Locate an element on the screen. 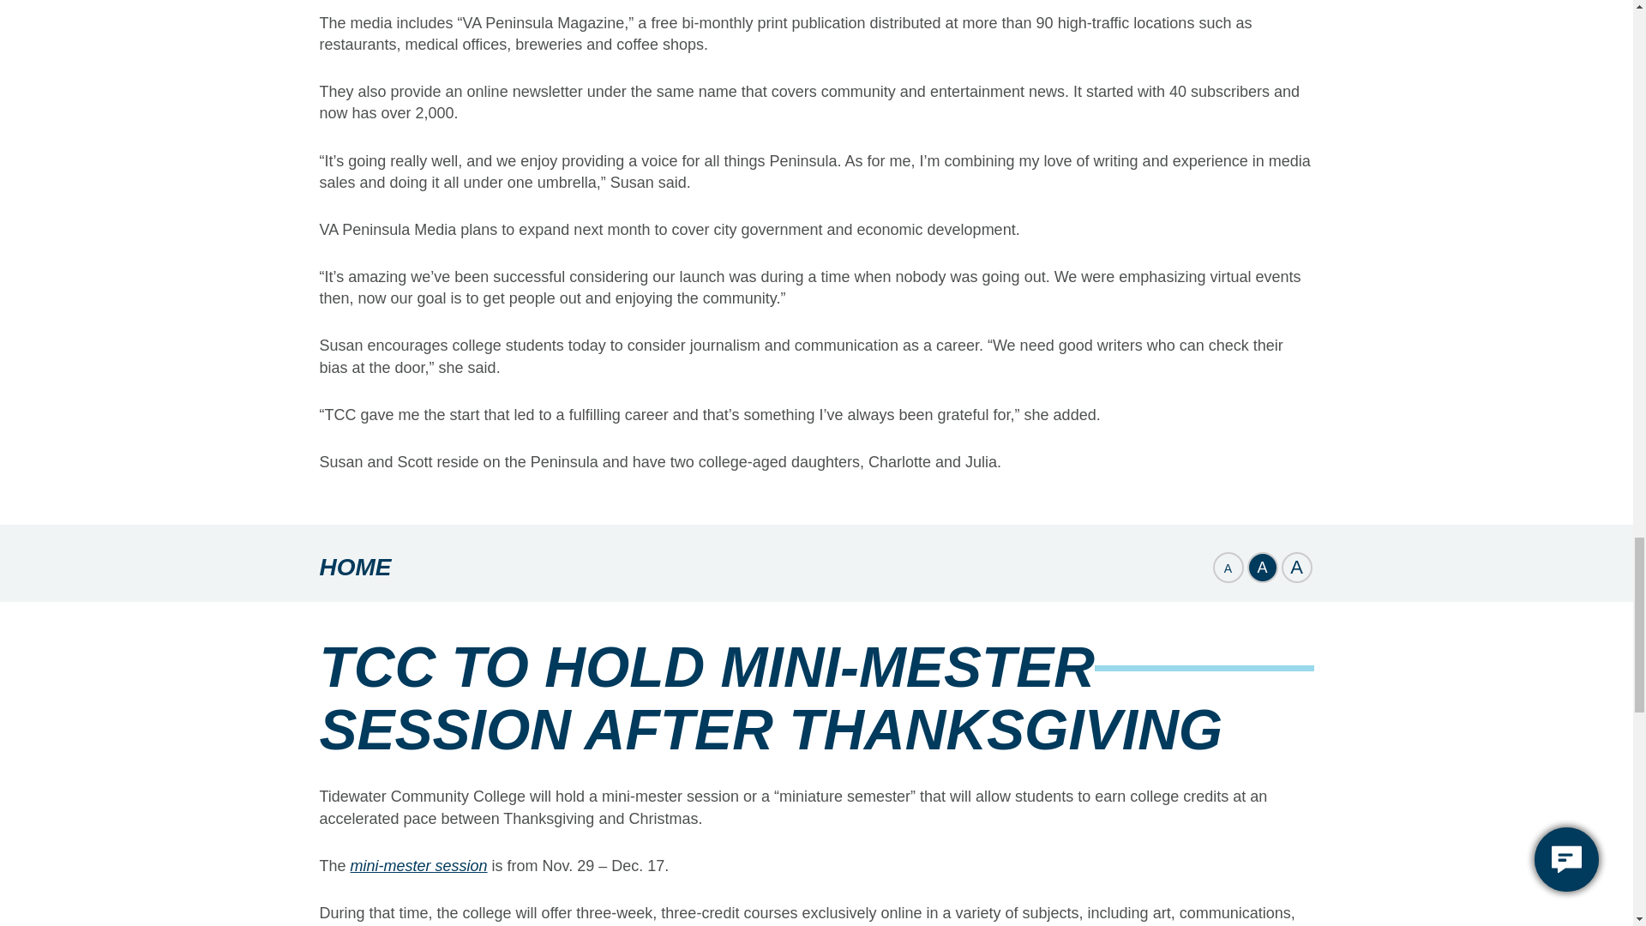 The image size is (1646, 926). Set page copy to normal size is located at coordinates (1261, 568).